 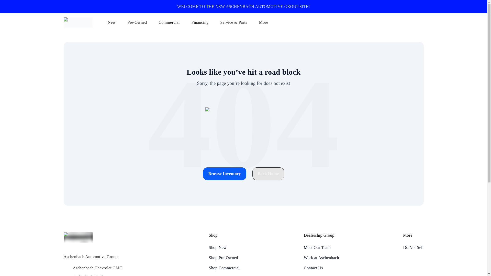 What do you see at coordinates (413, 247) in the screenshot?
I see `Do Not Sell` at bounding box center [413, 247].